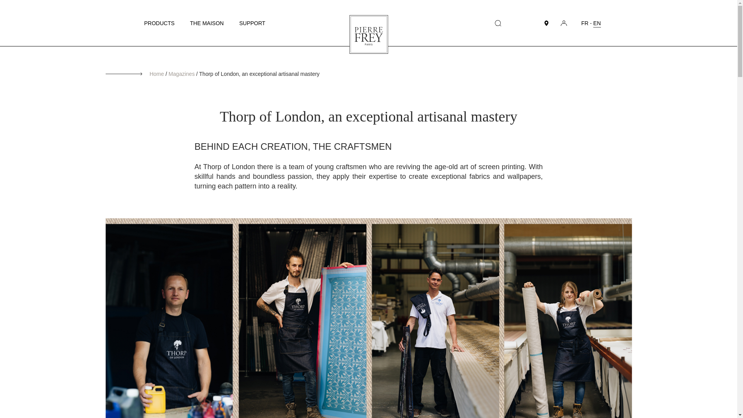 The height and width of the screenshot is (418, 743). I want to click on My account, so click(563, 22).